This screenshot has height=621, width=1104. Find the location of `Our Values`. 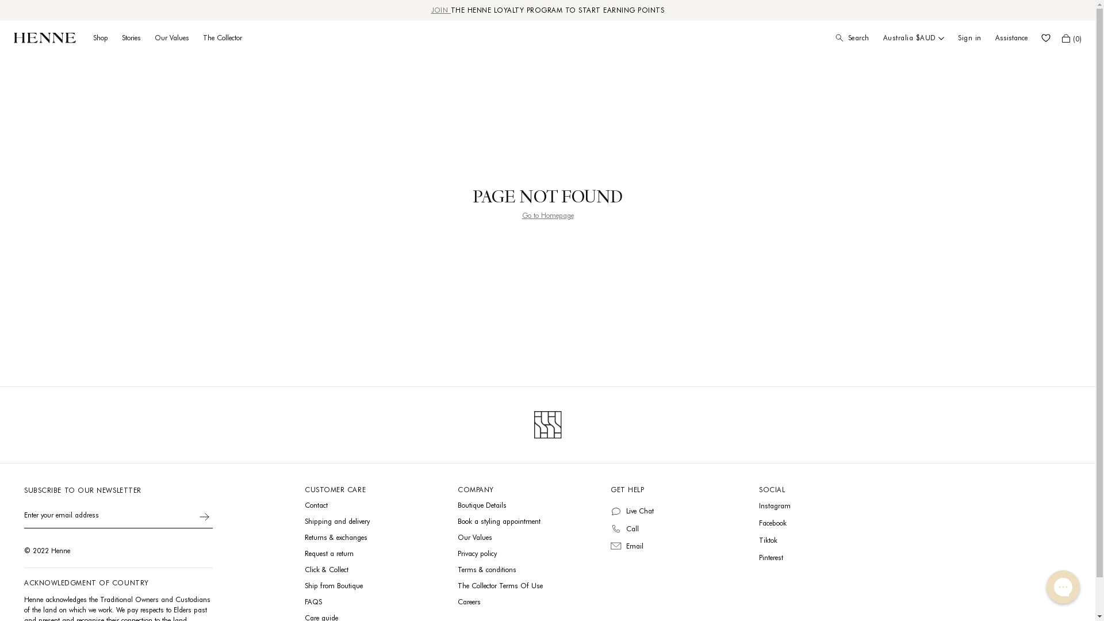

Our Values is located at coordinates (172, 38).